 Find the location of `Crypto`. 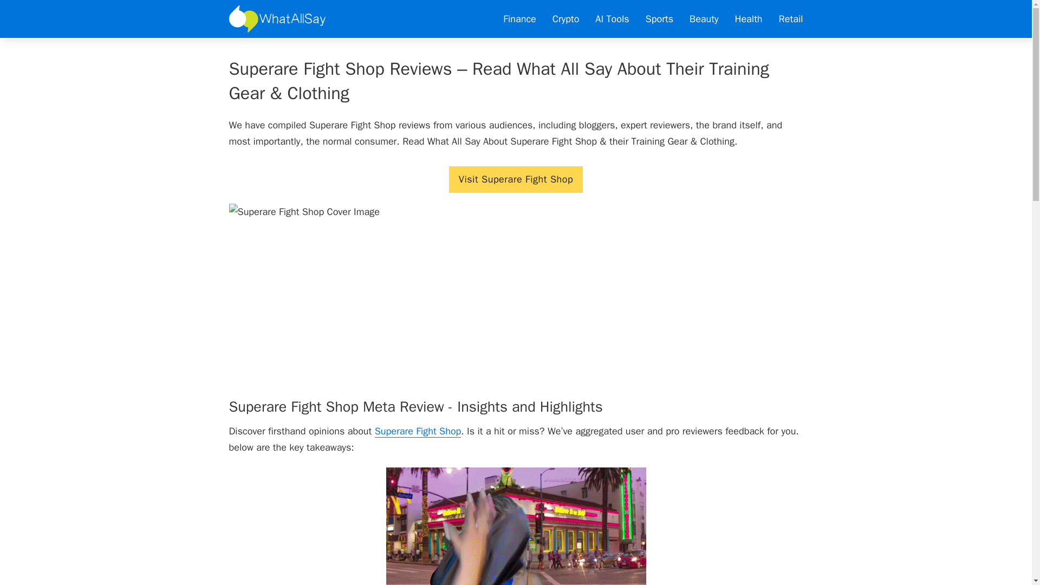

Crypto is located at coordinates (565, 19).